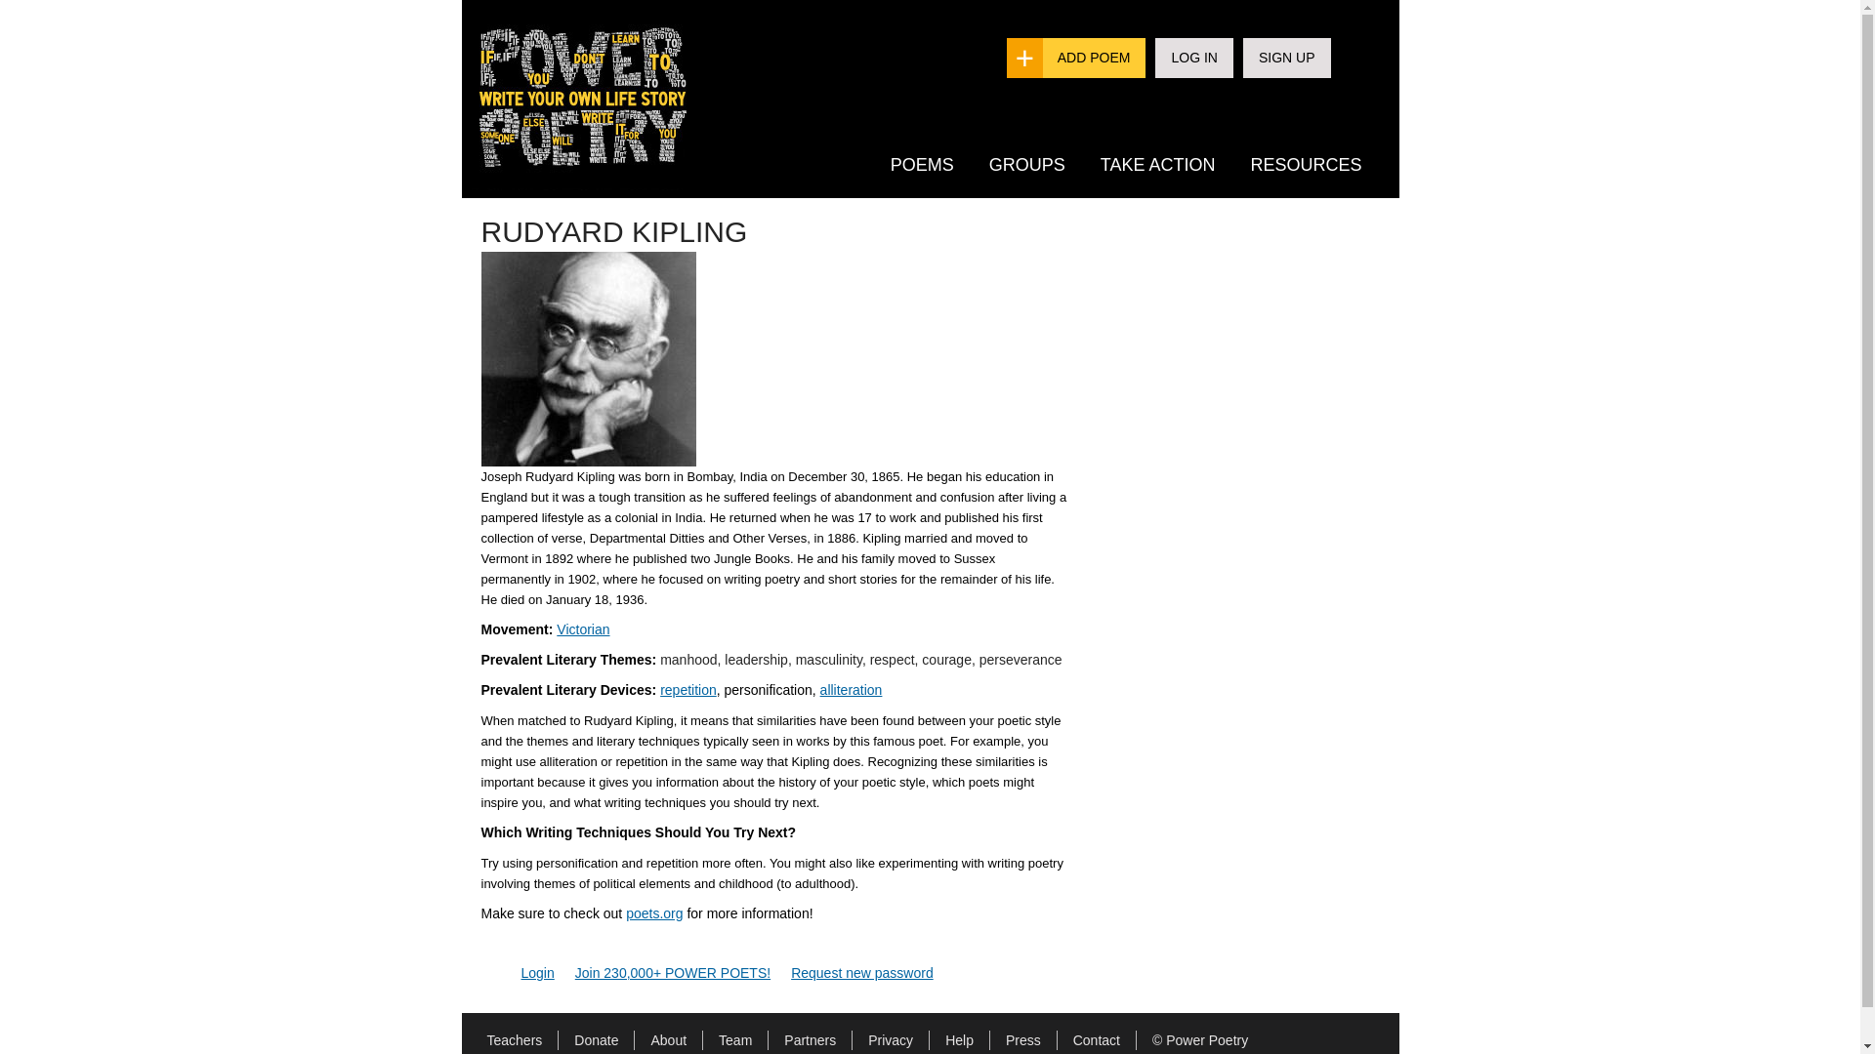 This screenshot has width=1875, height=1054. I want to click on RESOURCES, so click(1305, 164).